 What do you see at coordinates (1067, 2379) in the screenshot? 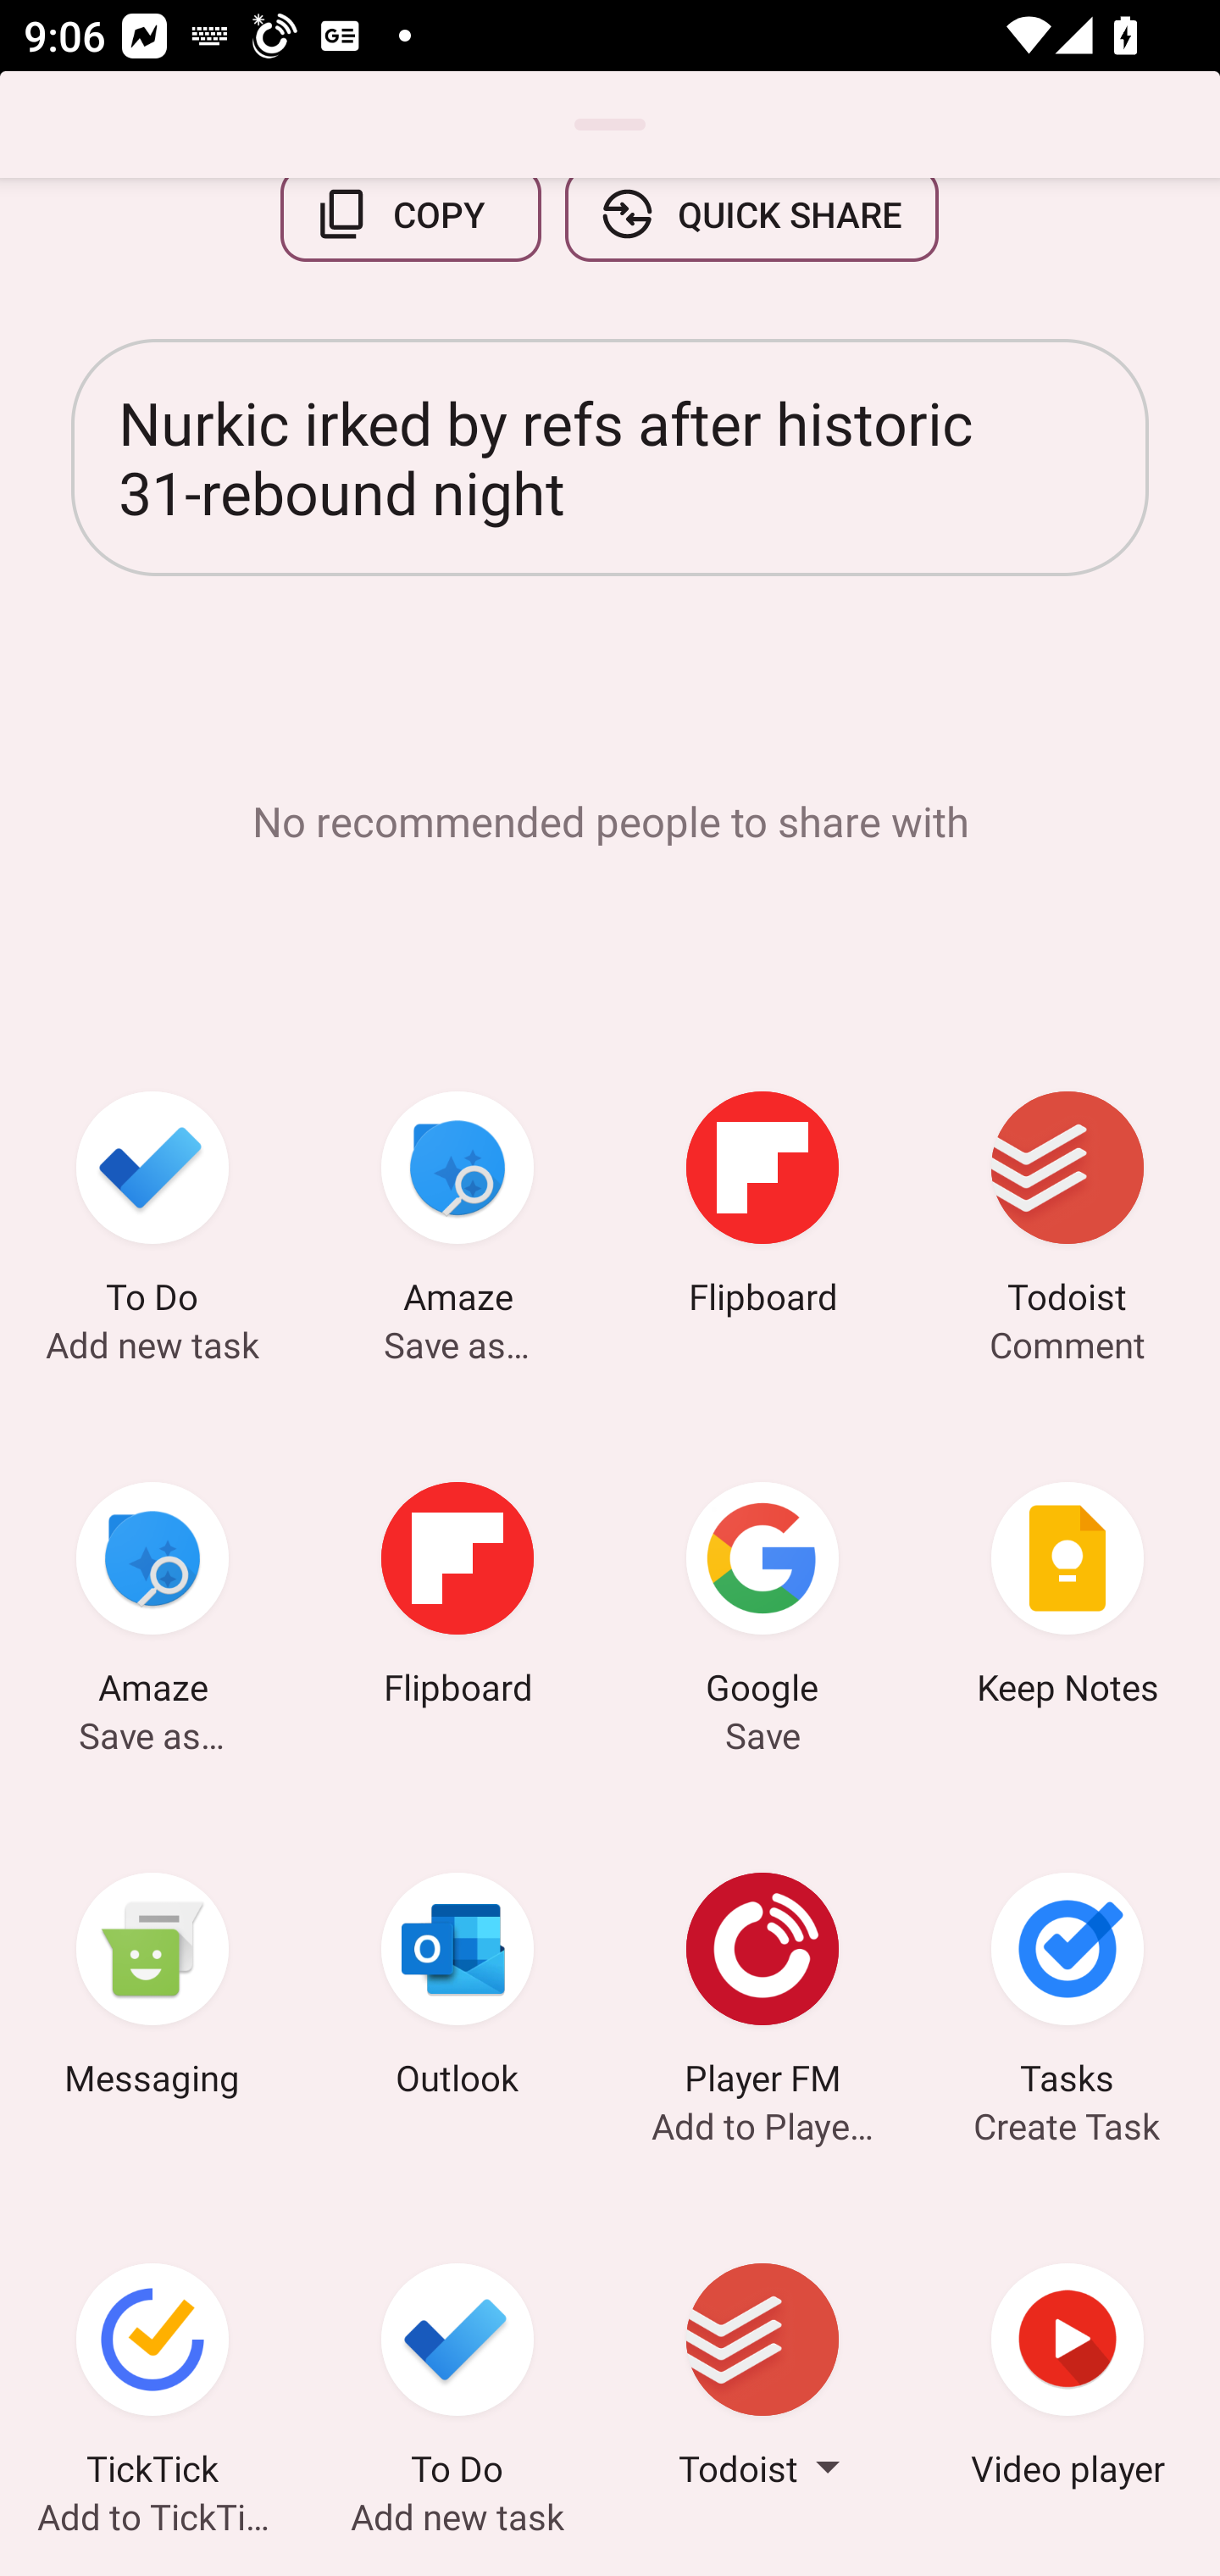
I see `Video player` at bounding box center [1067, 2379].